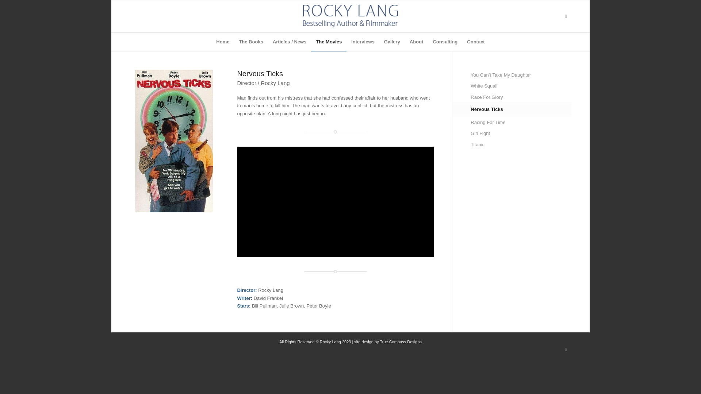 The width and height of the screenshot is (701, 394). I want to click on Interviews, so click(363, 42).